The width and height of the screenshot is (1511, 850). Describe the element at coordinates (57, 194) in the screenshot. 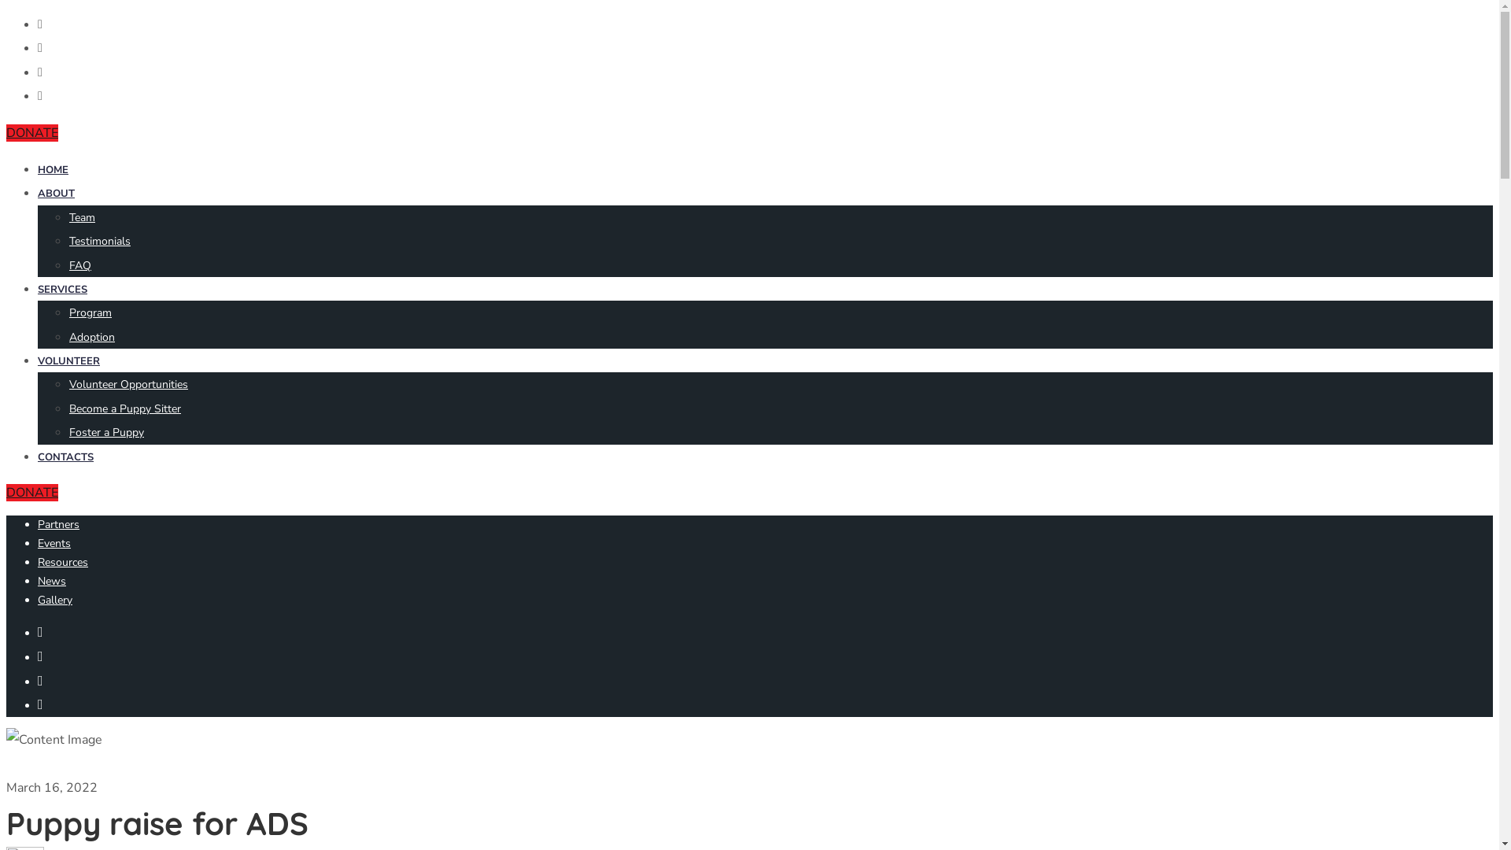

I see `ABOUT` at that location.